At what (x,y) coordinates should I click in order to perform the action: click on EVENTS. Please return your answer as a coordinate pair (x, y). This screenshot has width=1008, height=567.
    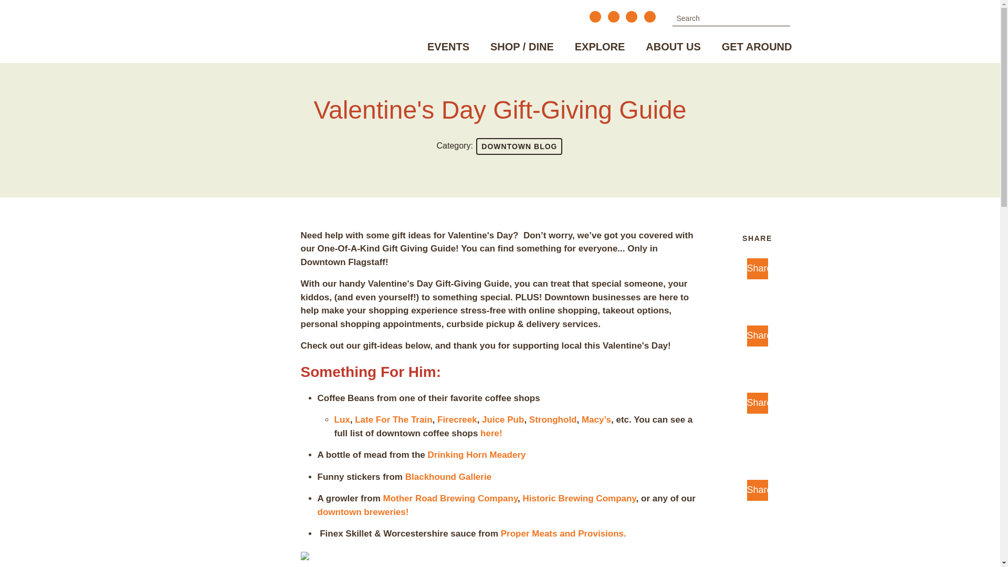
    Looking at the image, I should click on (448, 48).